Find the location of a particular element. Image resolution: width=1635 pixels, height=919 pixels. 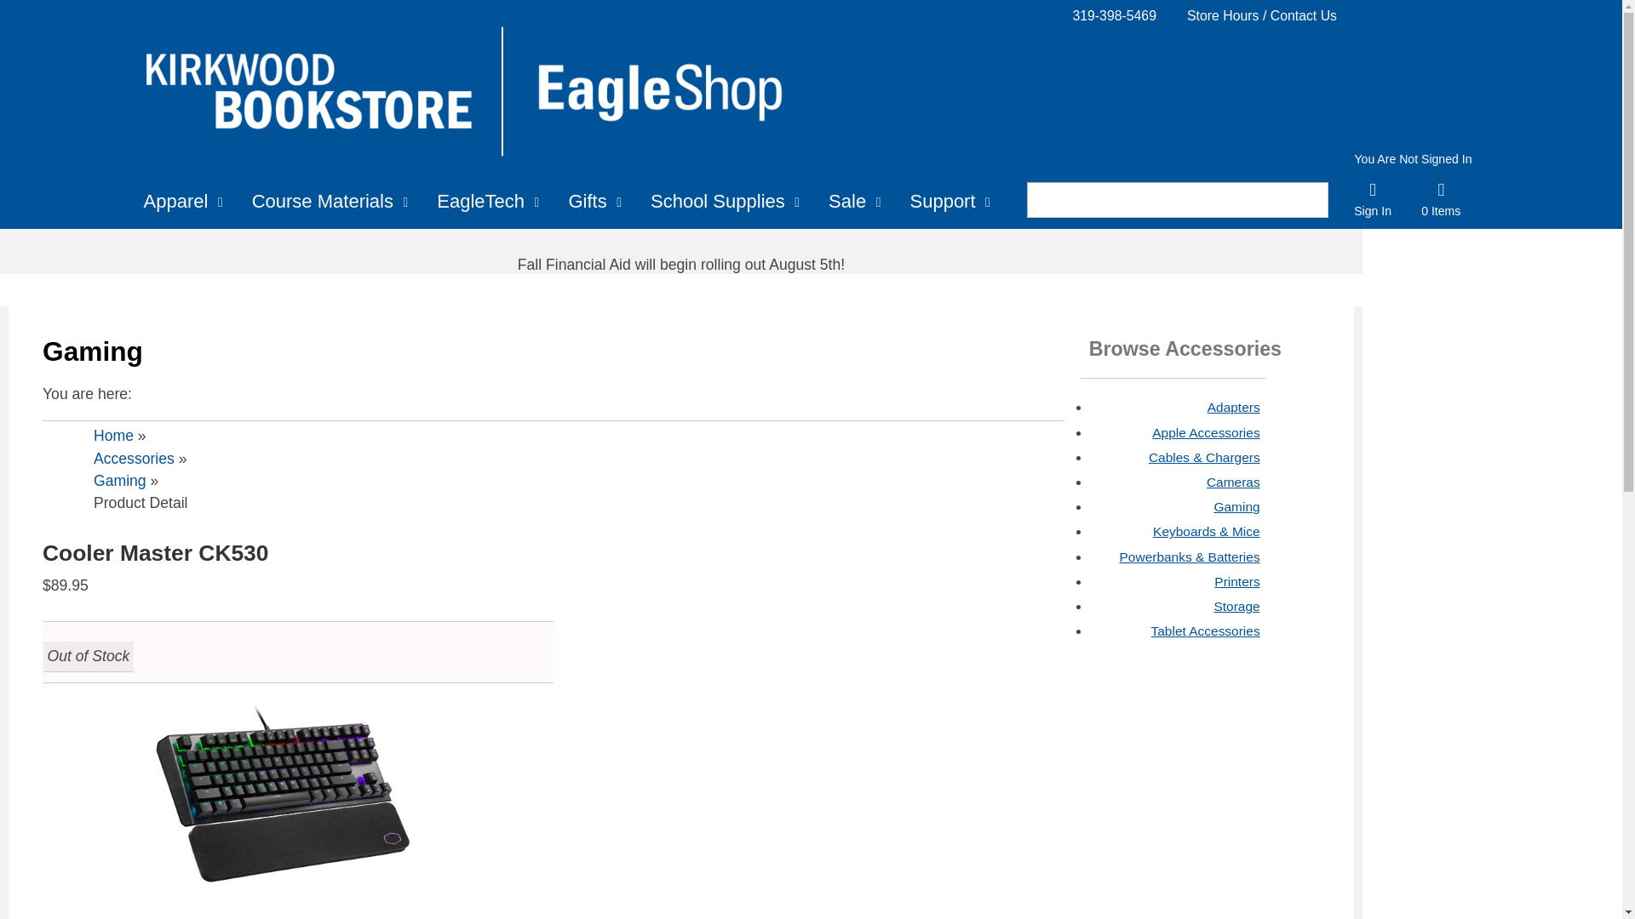

Cooler Master CK530 is located at coordinates (283, 805).